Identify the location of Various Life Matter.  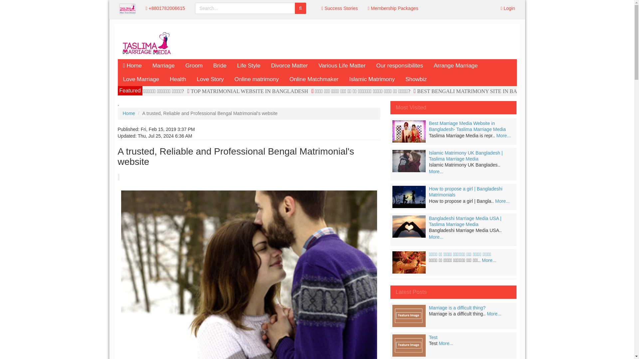
(341, 66).